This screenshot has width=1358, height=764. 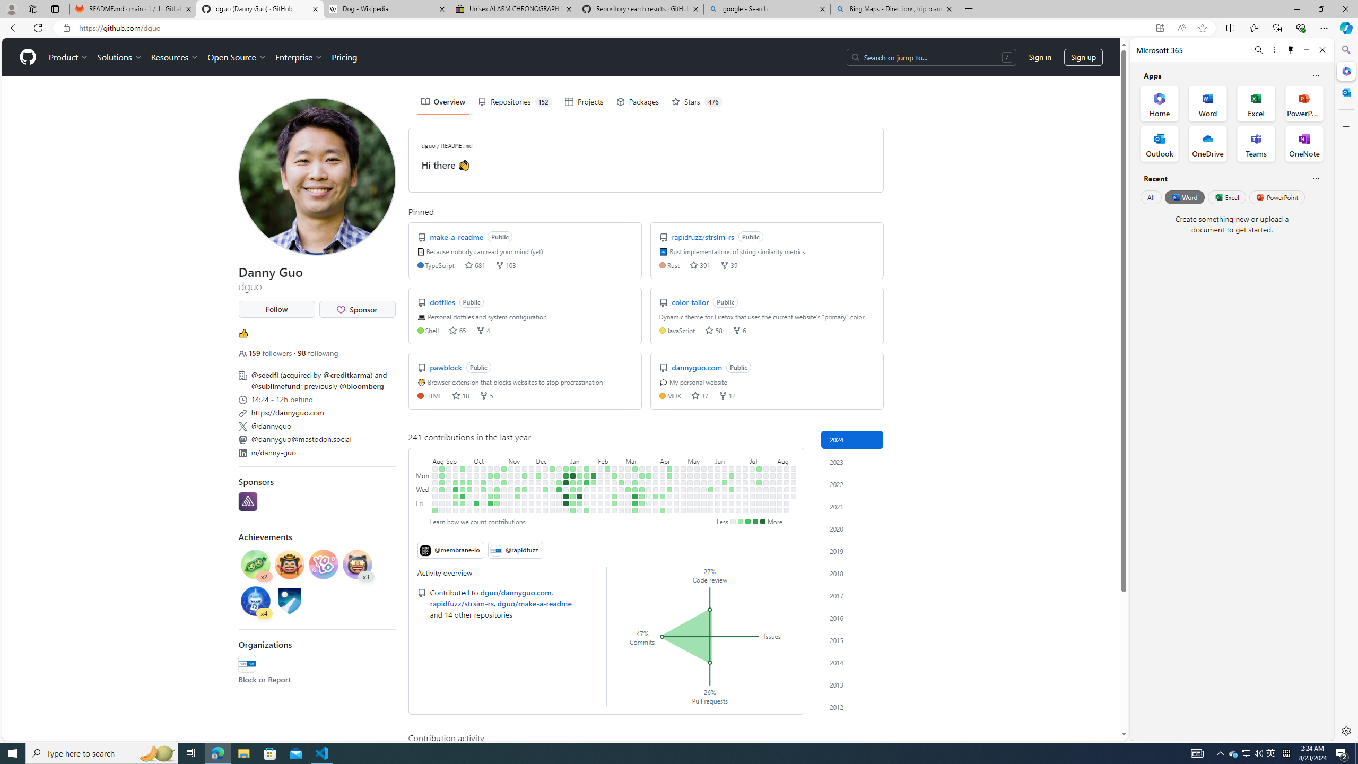 I want to click on No contributions on August 6th., so click(x=780, y=482).